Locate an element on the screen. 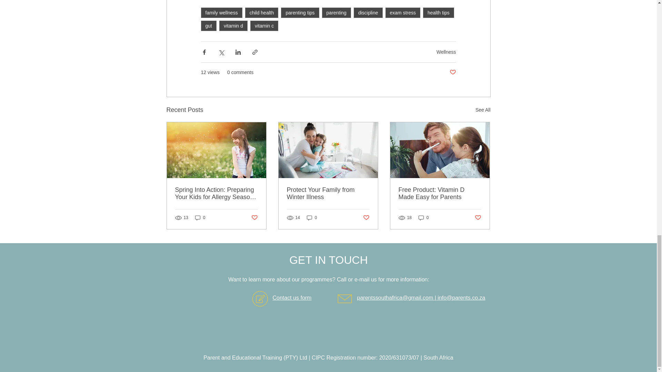  discipline is located at coordinates (368, 12).